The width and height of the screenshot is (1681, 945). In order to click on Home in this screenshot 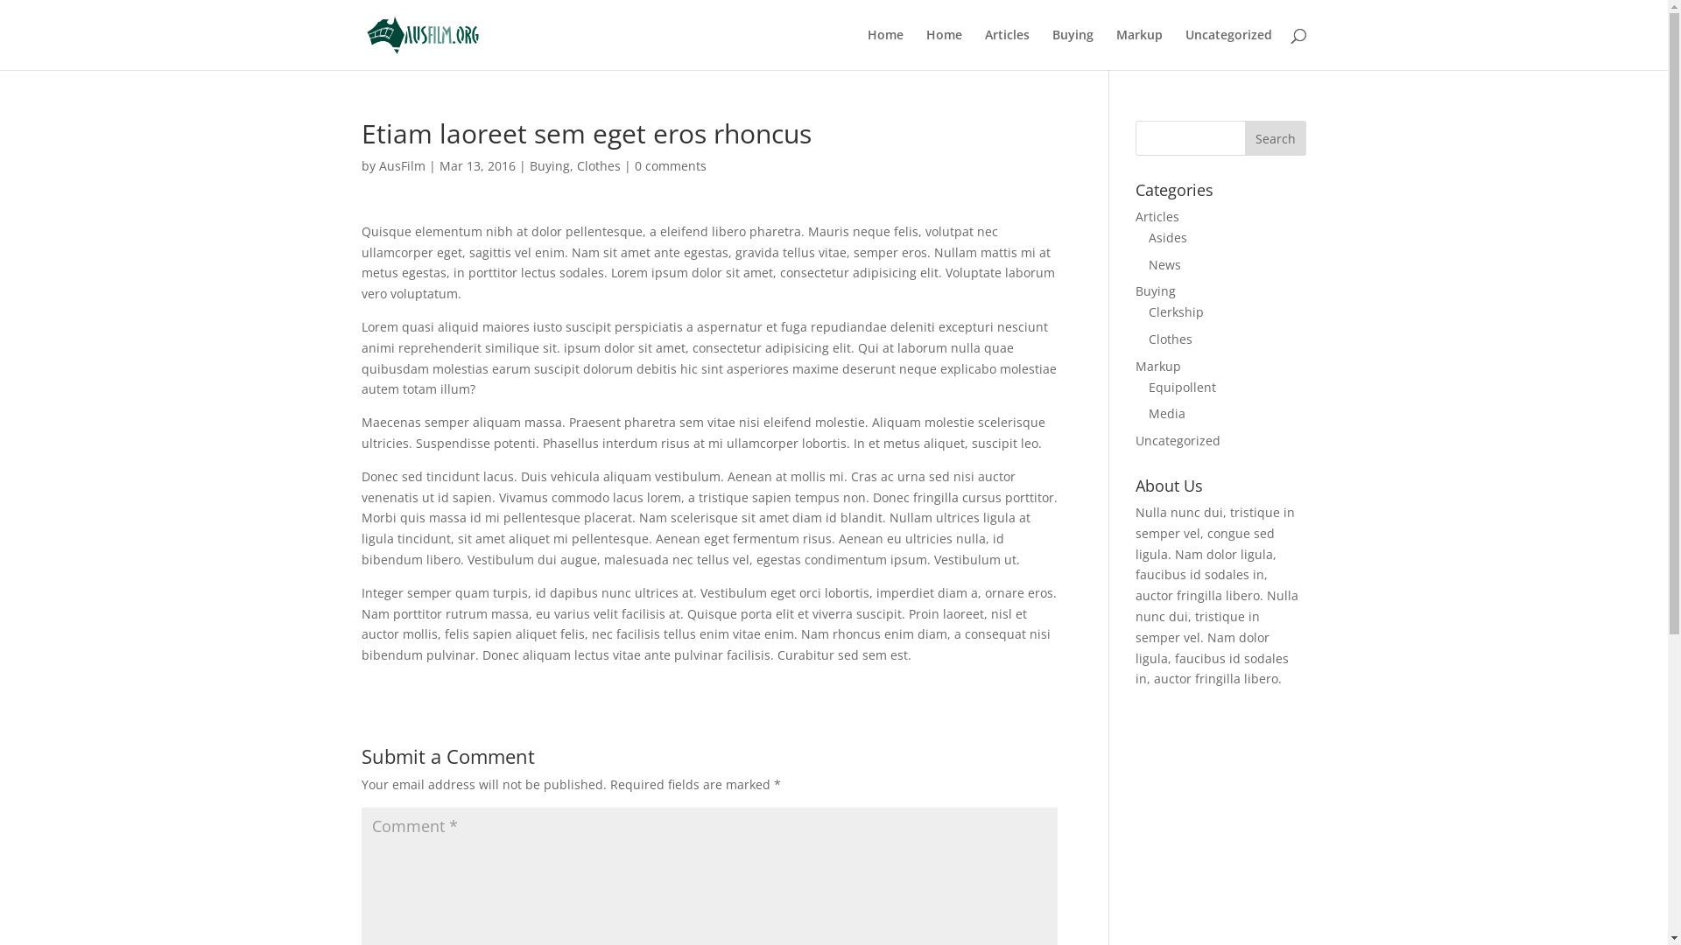, I will do `click(944, 49)`.